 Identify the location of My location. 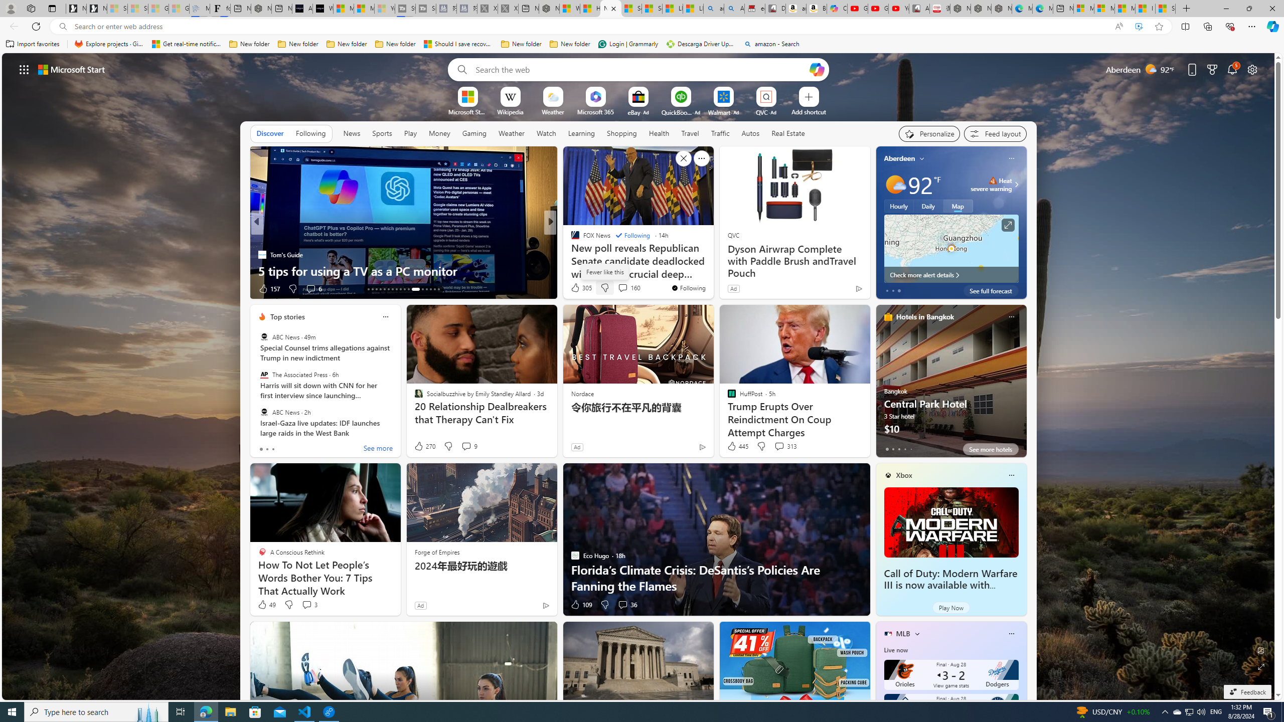
(922, 158).